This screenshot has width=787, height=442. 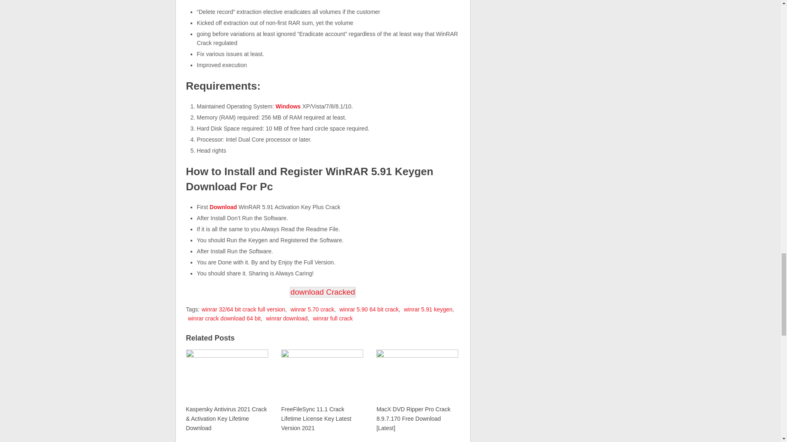 What do you see at coordinates (312, 309) in the screenshot?
I see `winrar 5.70 crack` at bounding box center [312, 309].